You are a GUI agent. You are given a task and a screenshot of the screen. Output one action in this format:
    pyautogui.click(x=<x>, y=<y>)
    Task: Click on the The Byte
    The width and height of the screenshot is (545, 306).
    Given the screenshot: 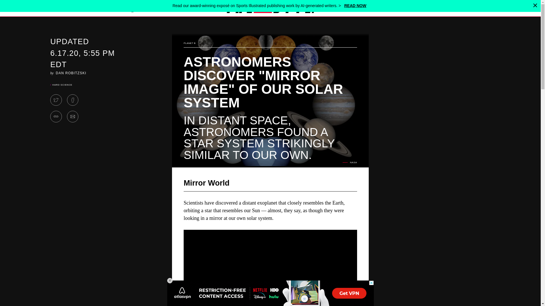 What is the action you would take?
    pyautogui.click(x=270, y=8)
    